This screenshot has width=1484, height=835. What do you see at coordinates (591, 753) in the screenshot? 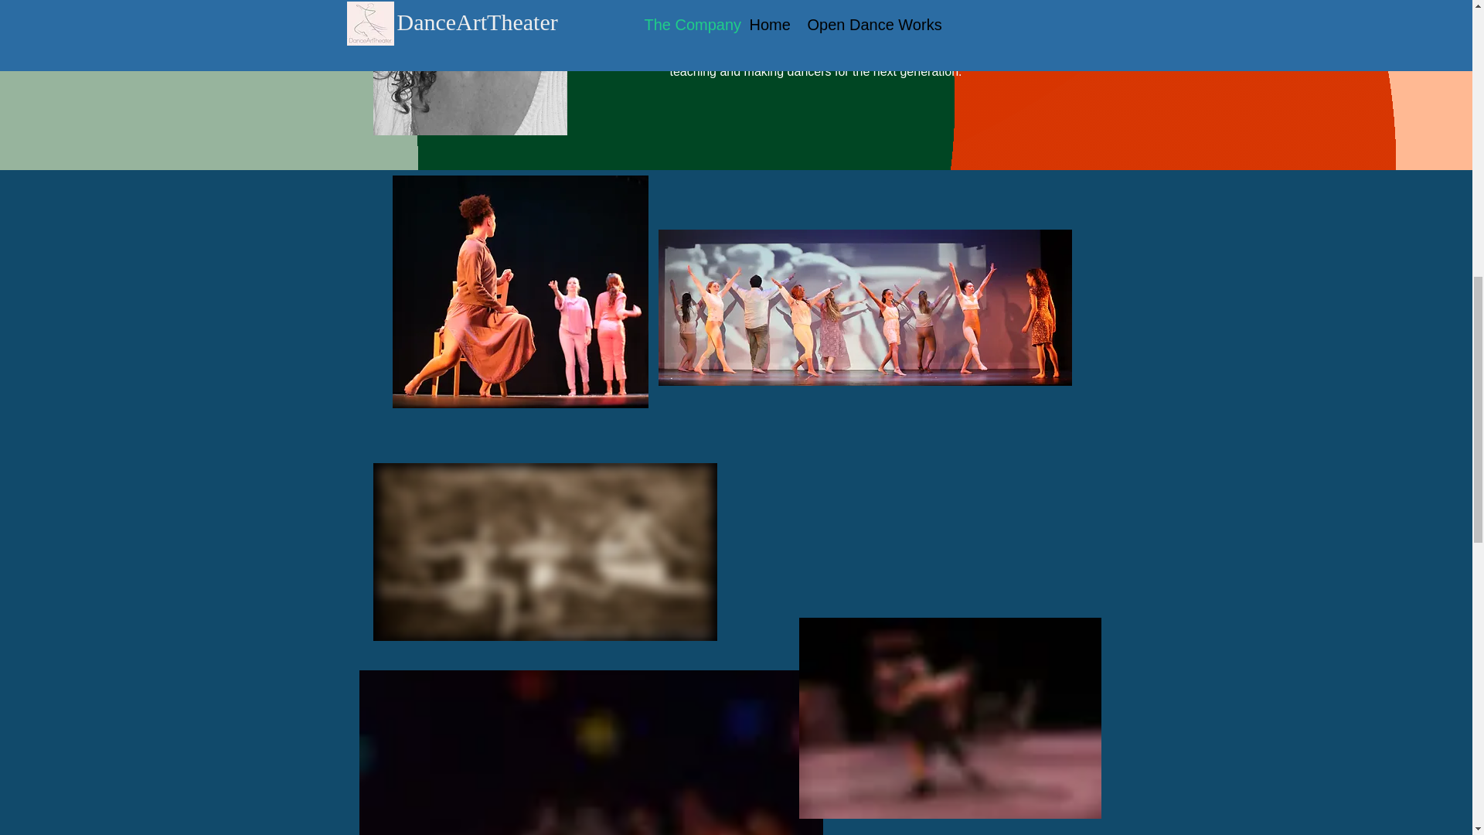
I see `dat6.jpg` at bounding box center [591, 753].